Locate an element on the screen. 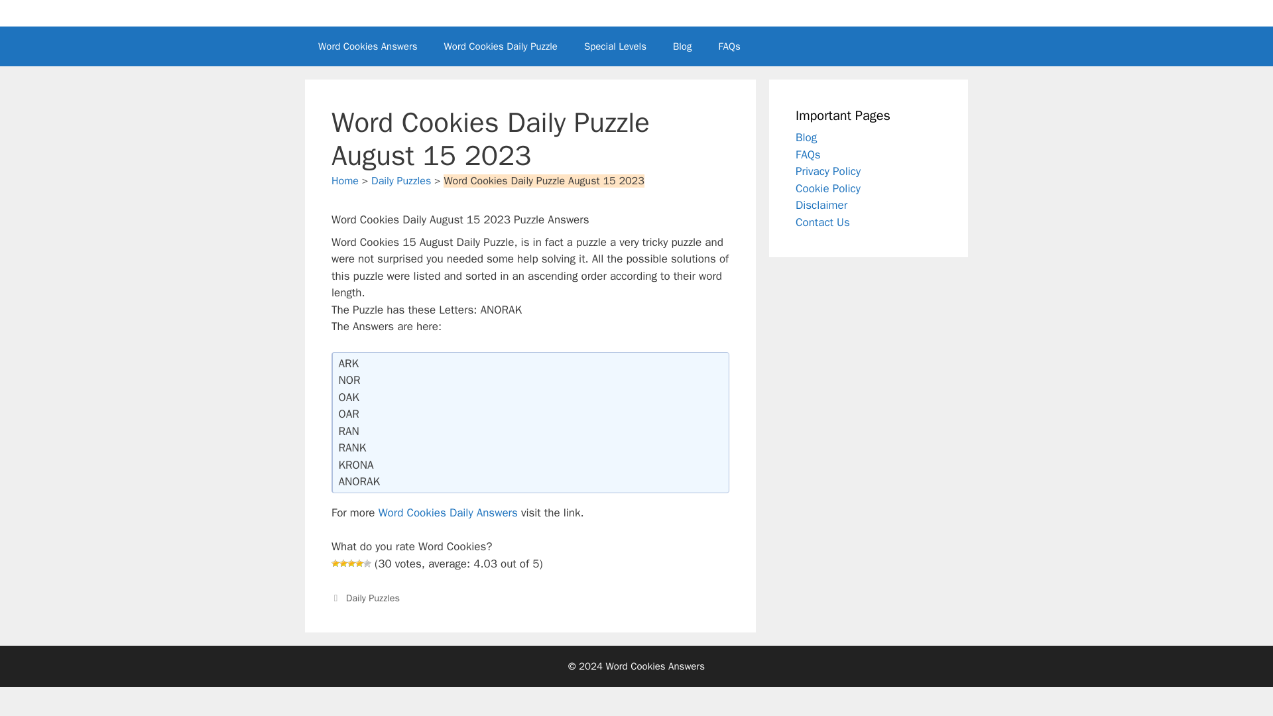  Home is located at coordinates (345, 180).